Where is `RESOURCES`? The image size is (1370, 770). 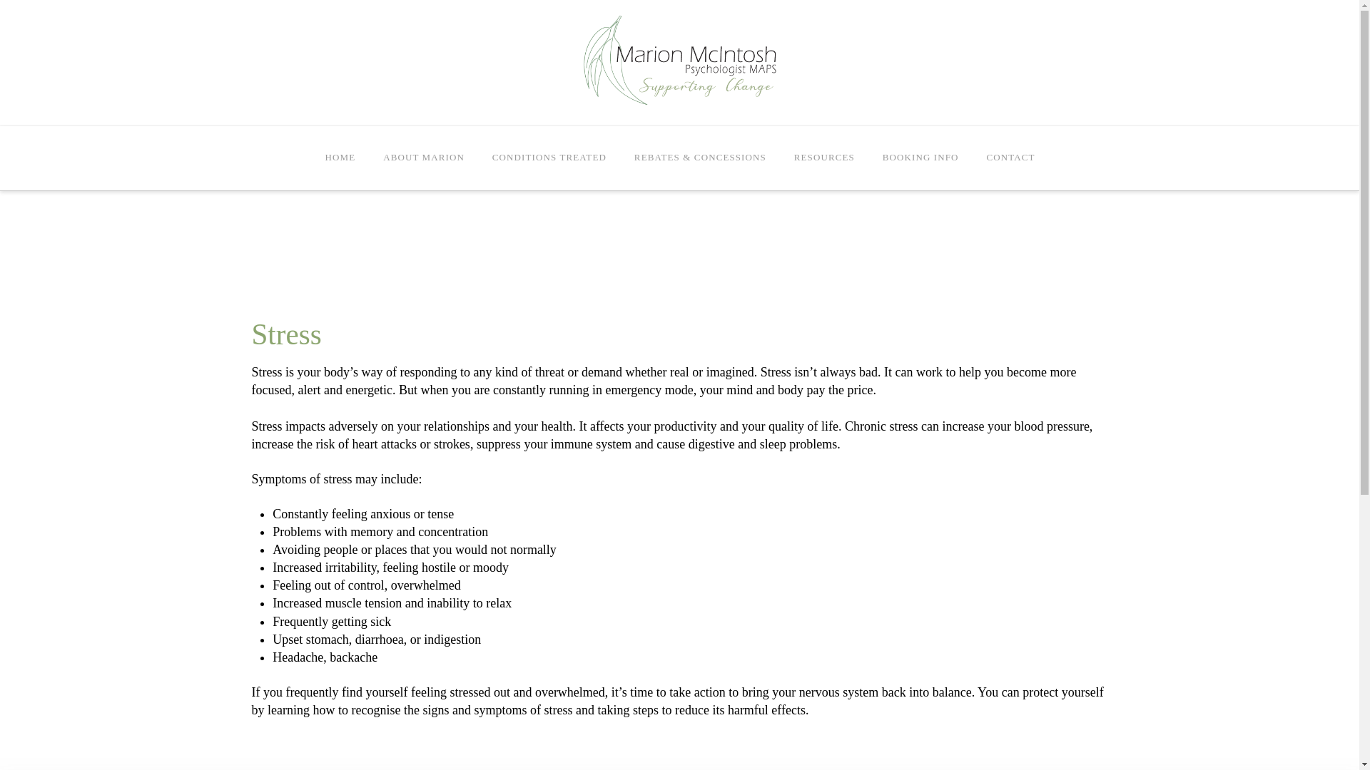 RESOURCES is located at coordinates (824, 158).